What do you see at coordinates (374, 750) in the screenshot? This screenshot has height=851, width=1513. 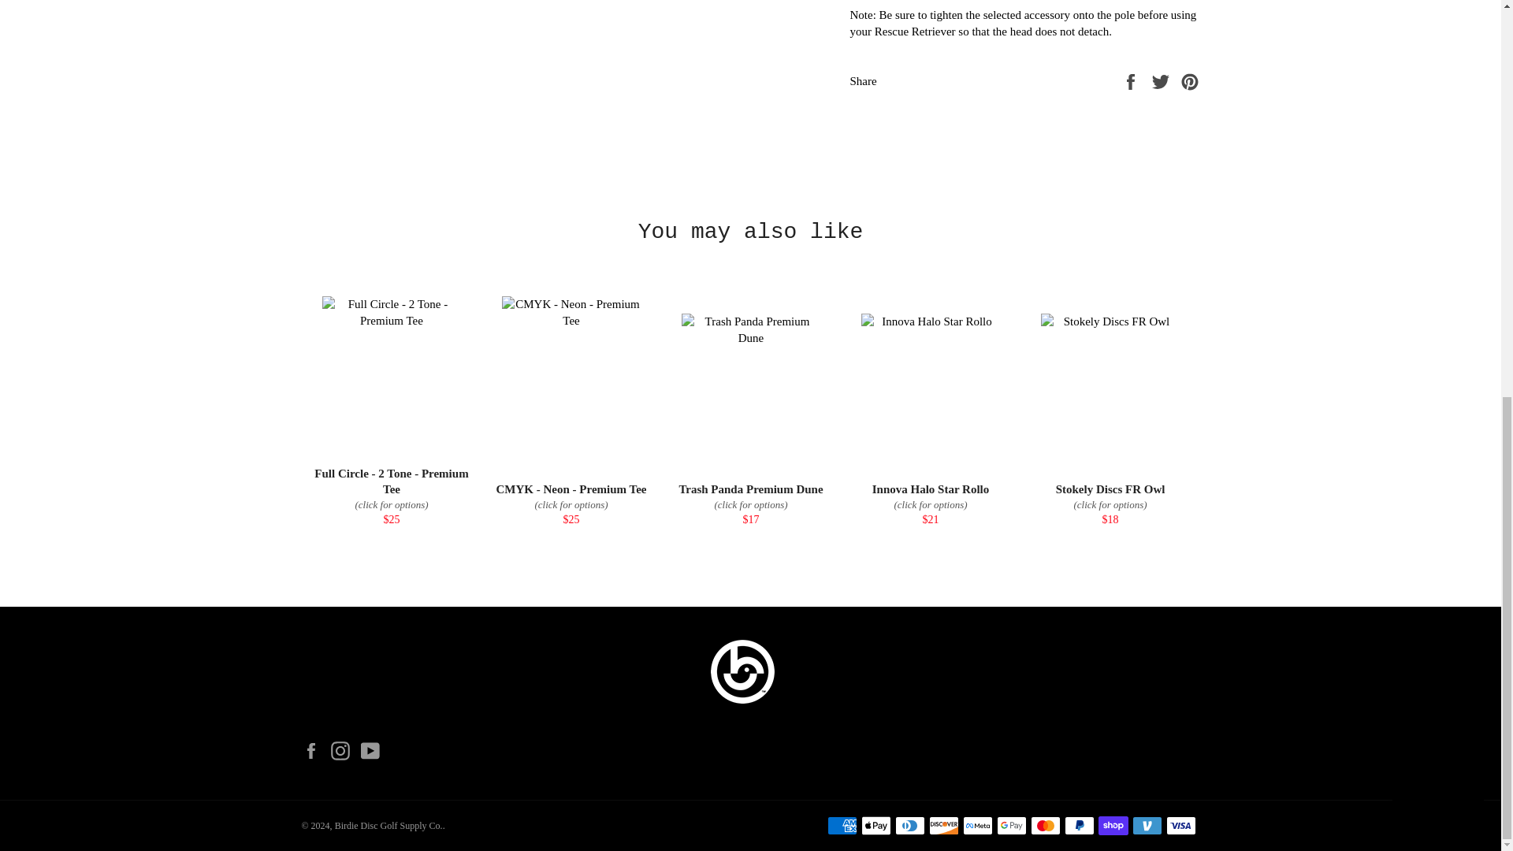 I see `Birdie Disc Golf Supply Co. on YouTube` at bounding box center [374, 750].